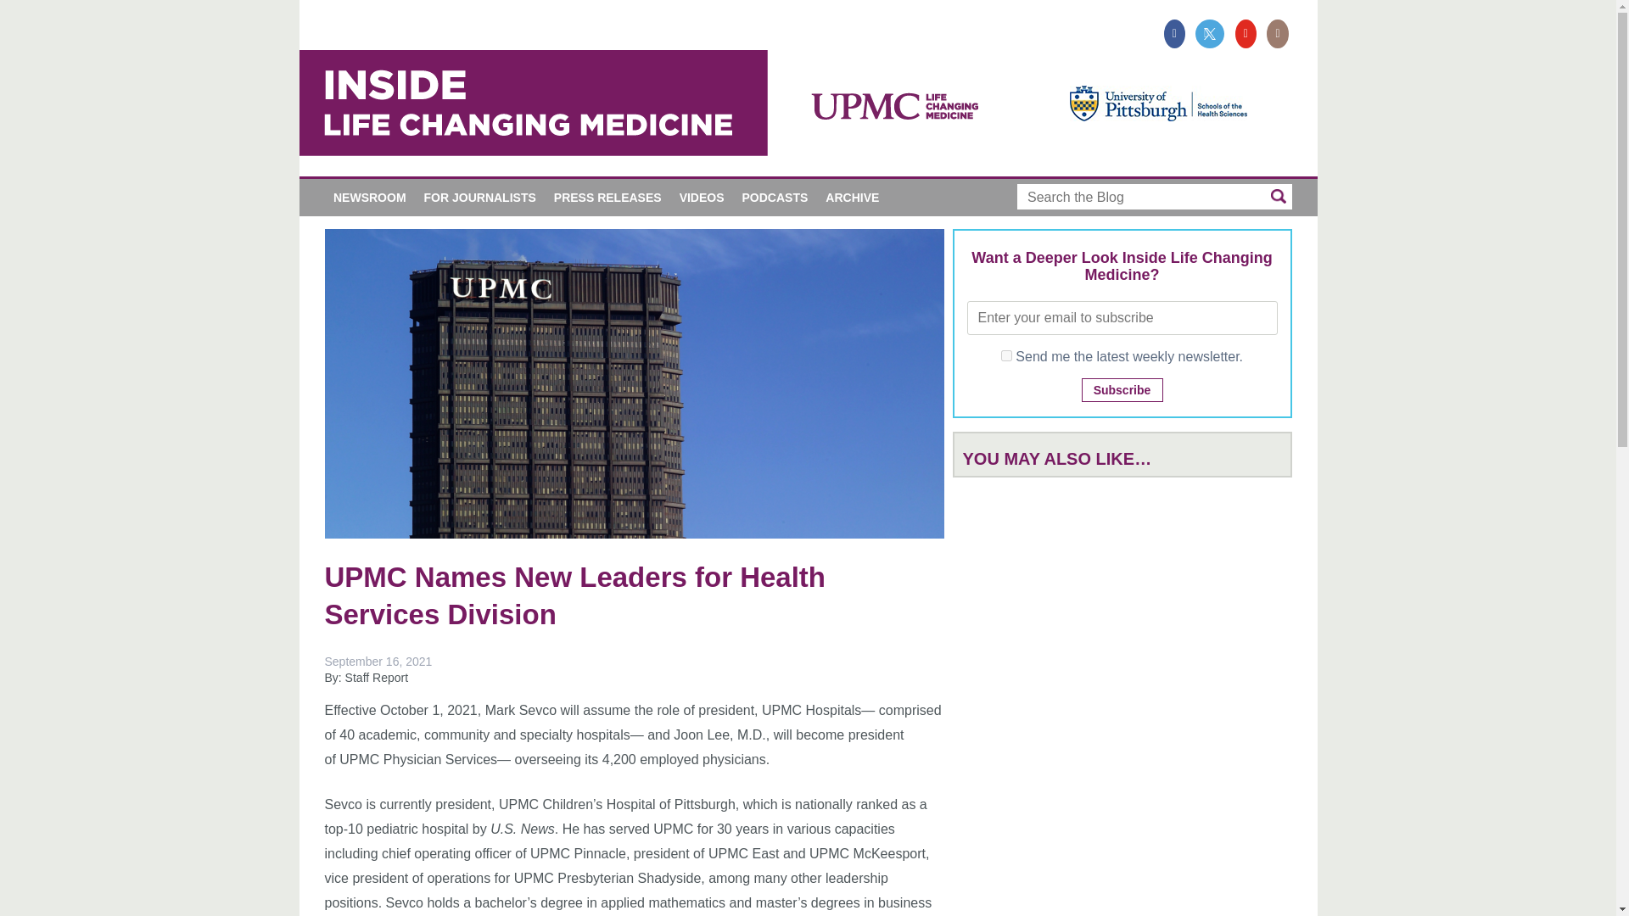  What do you see at coordinates (701, 197) in the screenshot?
I see `VIDEOS` at bounding box center [701, 197].